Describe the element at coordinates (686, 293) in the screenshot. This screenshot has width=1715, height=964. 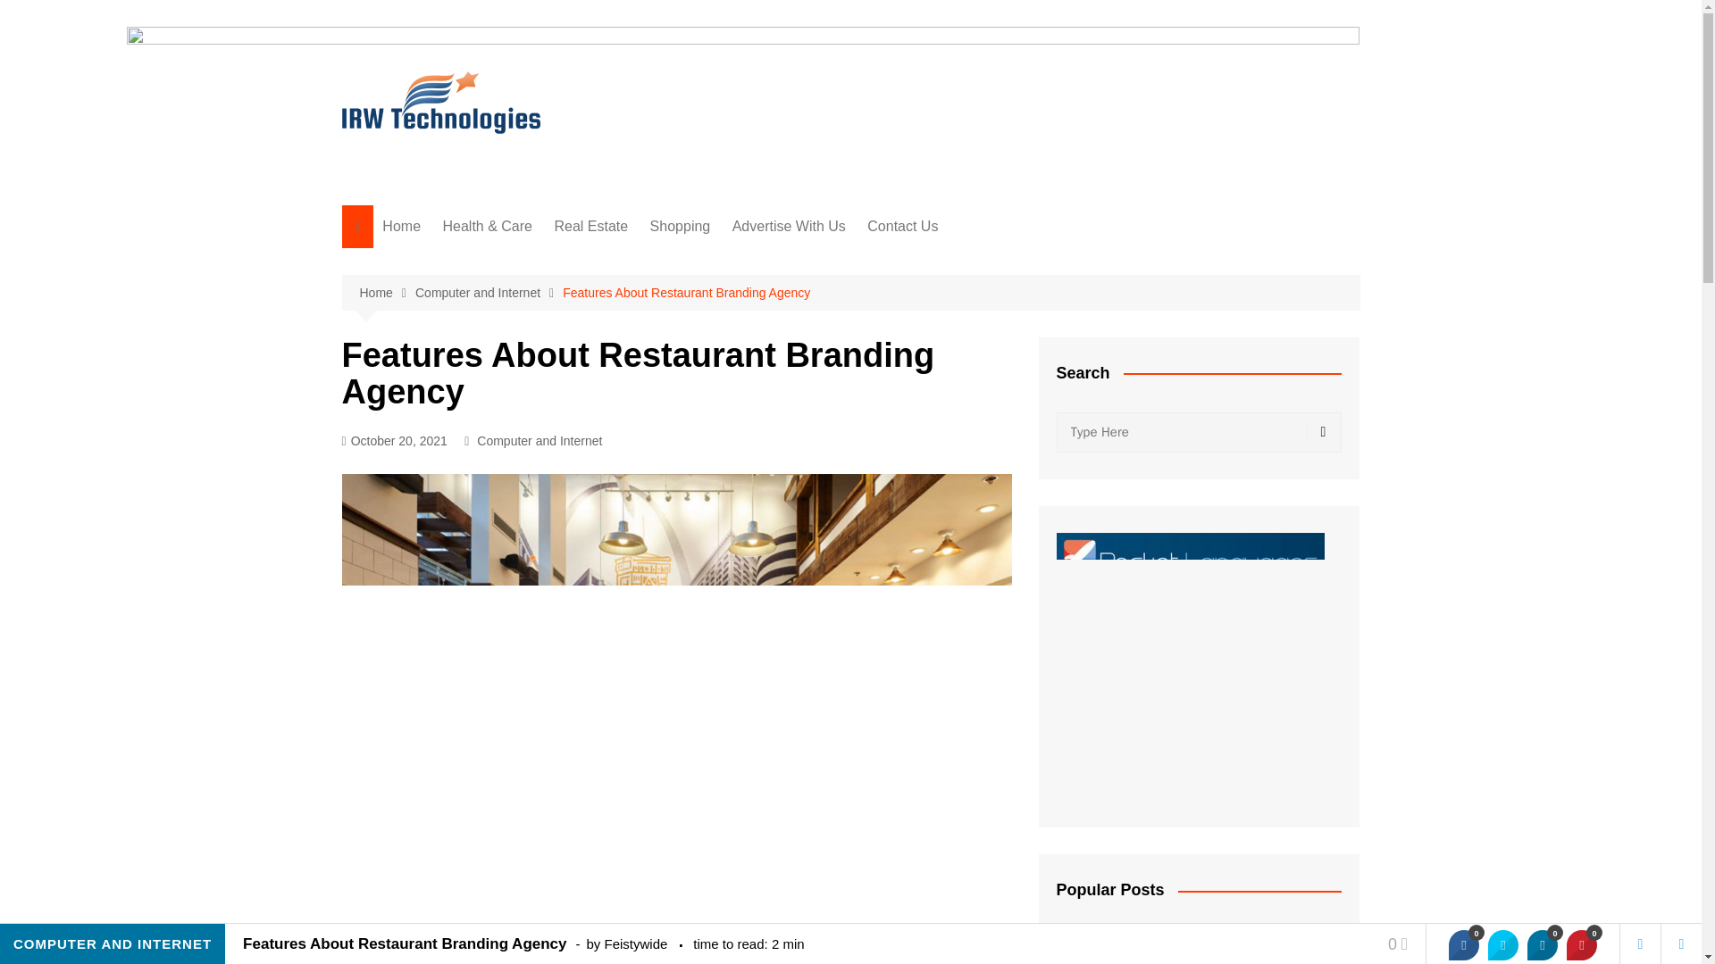
I see `Features About Restaurant Branding Agency` at that location.